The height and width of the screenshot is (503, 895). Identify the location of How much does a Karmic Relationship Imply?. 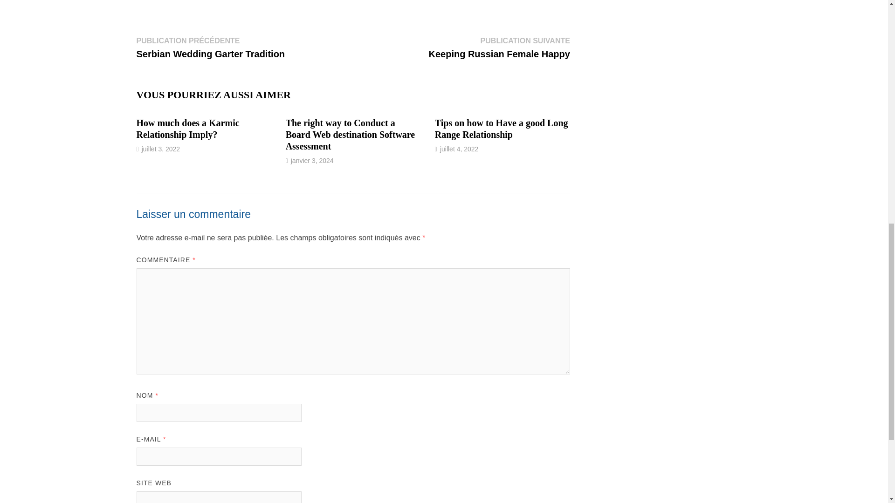
(187, 129).